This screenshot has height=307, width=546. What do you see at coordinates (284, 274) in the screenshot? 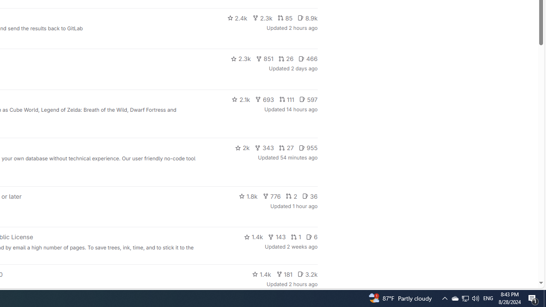
I see `181` at bounding box center [284, 274].